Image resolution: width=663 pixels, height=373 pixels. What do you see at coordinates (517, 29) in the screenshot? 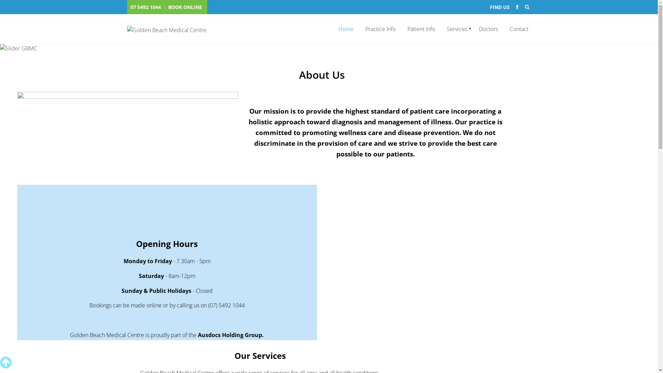
I see `Contact` at bounding box center [517, 29].